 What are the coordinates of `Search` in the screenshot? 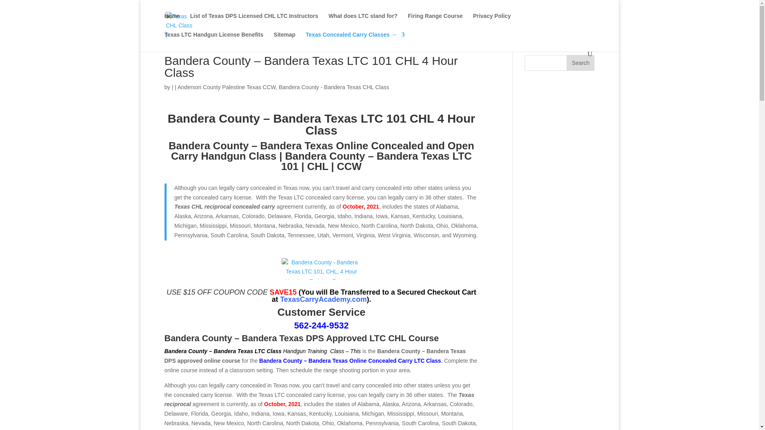 It's located at (580, 63).